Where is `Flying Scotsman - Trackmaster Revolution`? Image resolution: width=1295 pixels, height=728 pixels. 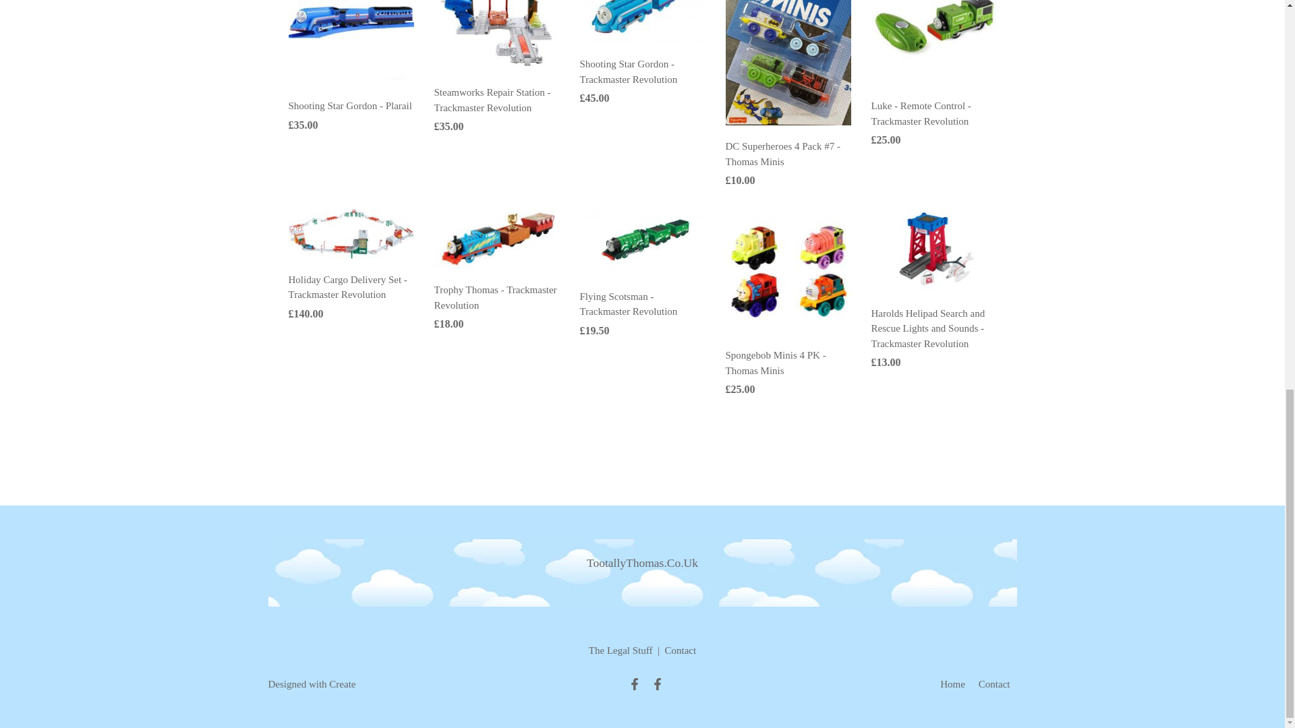
Flying Scotsman - Trackmaster Revolution is located at coordinates (643, 241).